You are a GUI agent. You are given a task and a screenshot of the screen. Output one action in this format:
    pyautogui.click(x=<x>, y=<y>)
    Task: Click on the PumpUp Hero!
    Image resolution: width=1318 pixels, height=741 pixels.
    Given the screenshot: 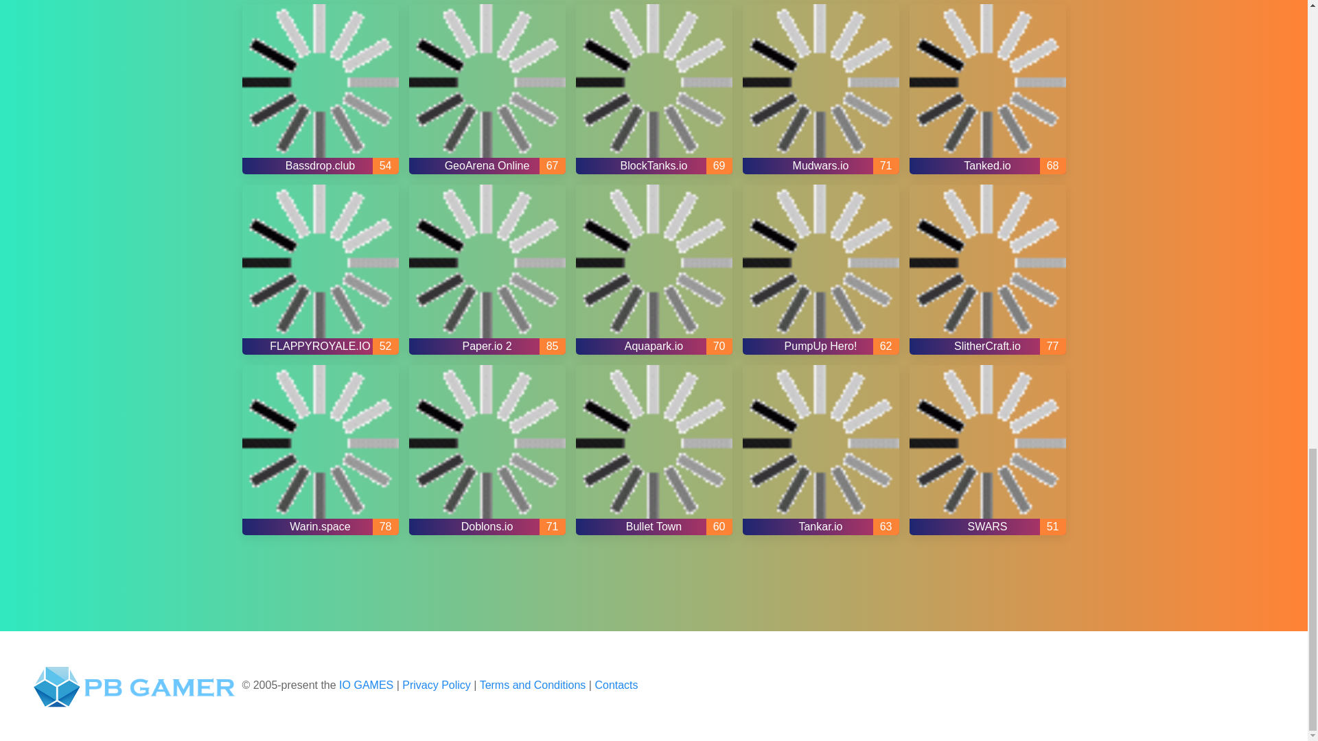 What is the action you would take?
    pyautogui.click(x=821, y=269)
    